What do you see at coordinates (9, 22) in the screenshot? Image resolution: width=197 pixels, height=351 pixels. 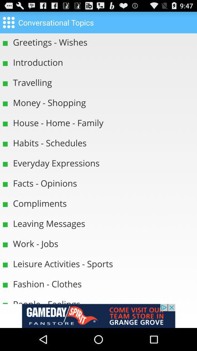 I see `home option` at bounding box center [9, 22].